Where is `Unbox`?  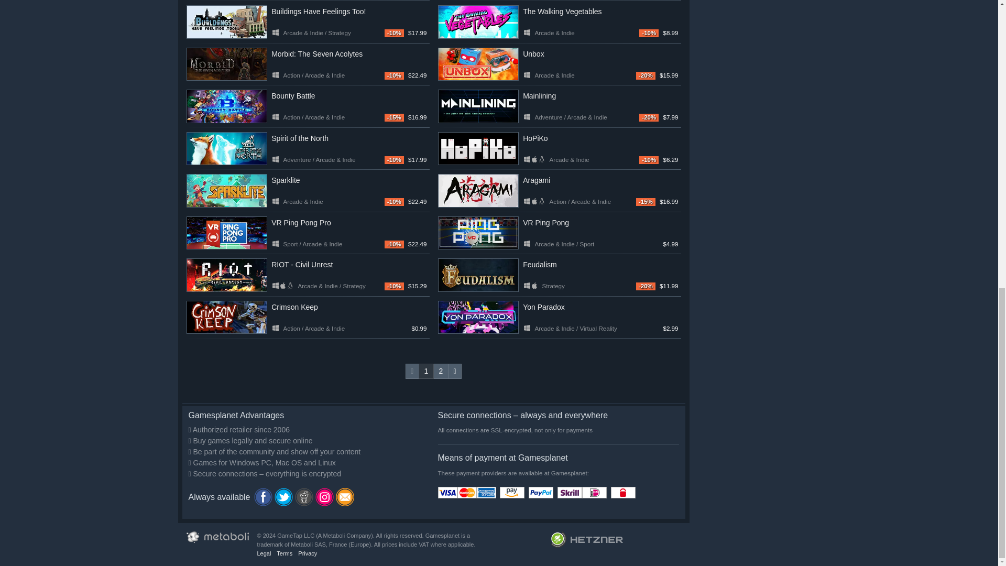 Unbox is located at coordinates (478, 64).